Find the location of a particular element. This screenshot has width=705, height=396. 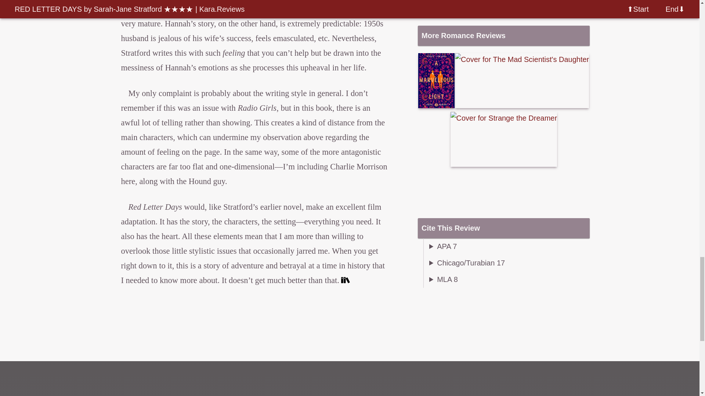

The Mad Scientist's Daughter by Cassandra Rose Clarke is located at coordinates (521, 80).